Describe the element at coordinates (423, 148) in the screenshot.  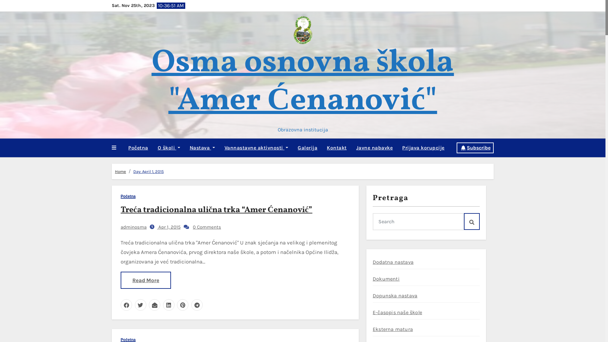
I see `Prijava korupcije` at that location.